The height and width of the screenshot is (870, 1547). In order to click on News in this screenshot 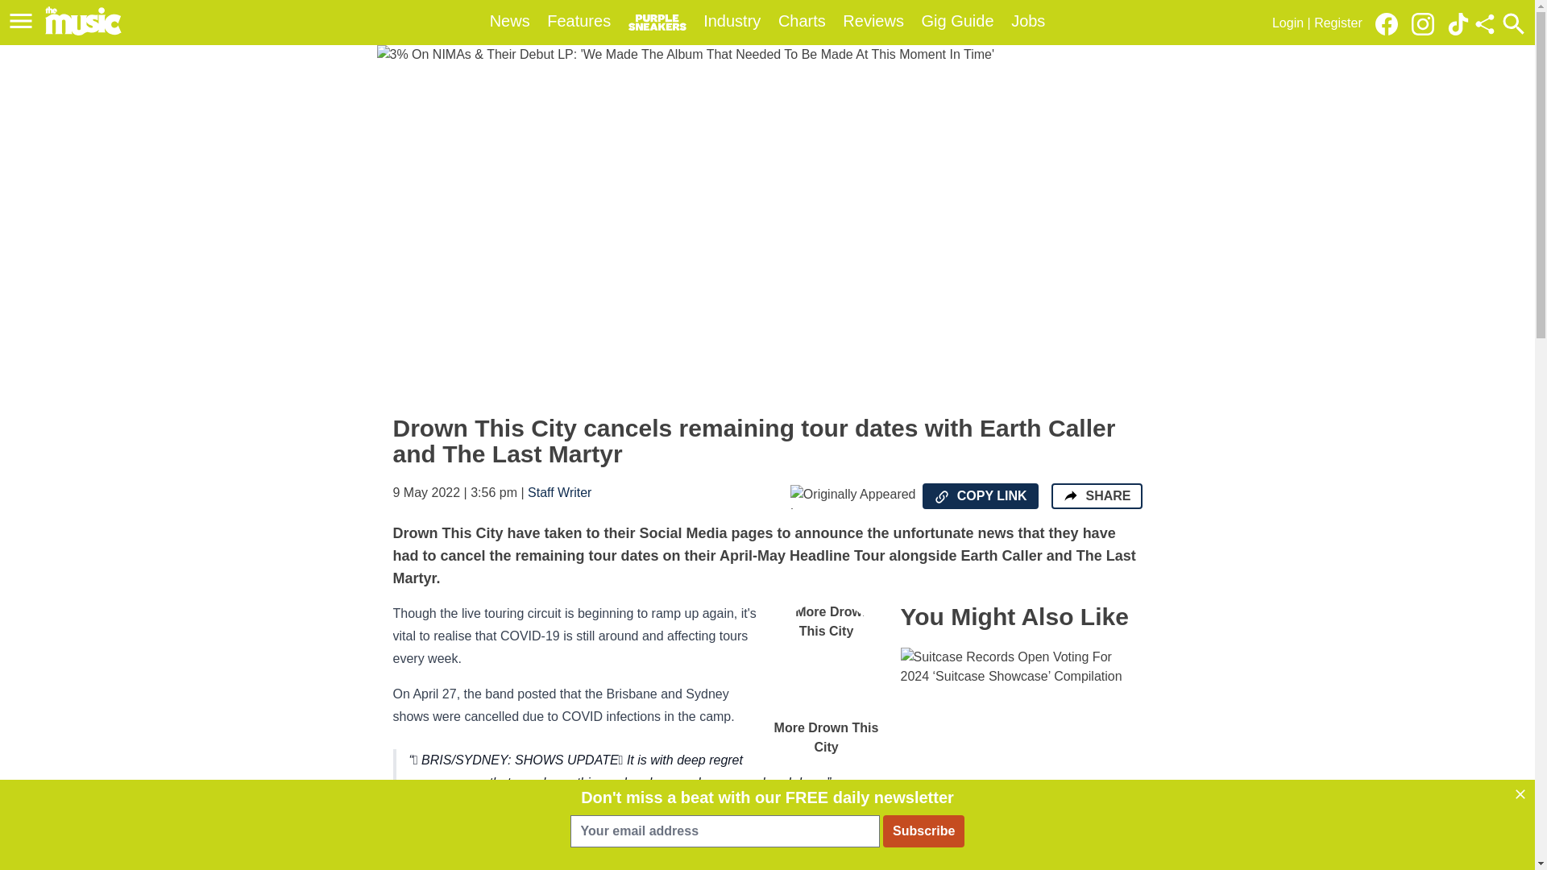, I will do `click(510, 21)`.